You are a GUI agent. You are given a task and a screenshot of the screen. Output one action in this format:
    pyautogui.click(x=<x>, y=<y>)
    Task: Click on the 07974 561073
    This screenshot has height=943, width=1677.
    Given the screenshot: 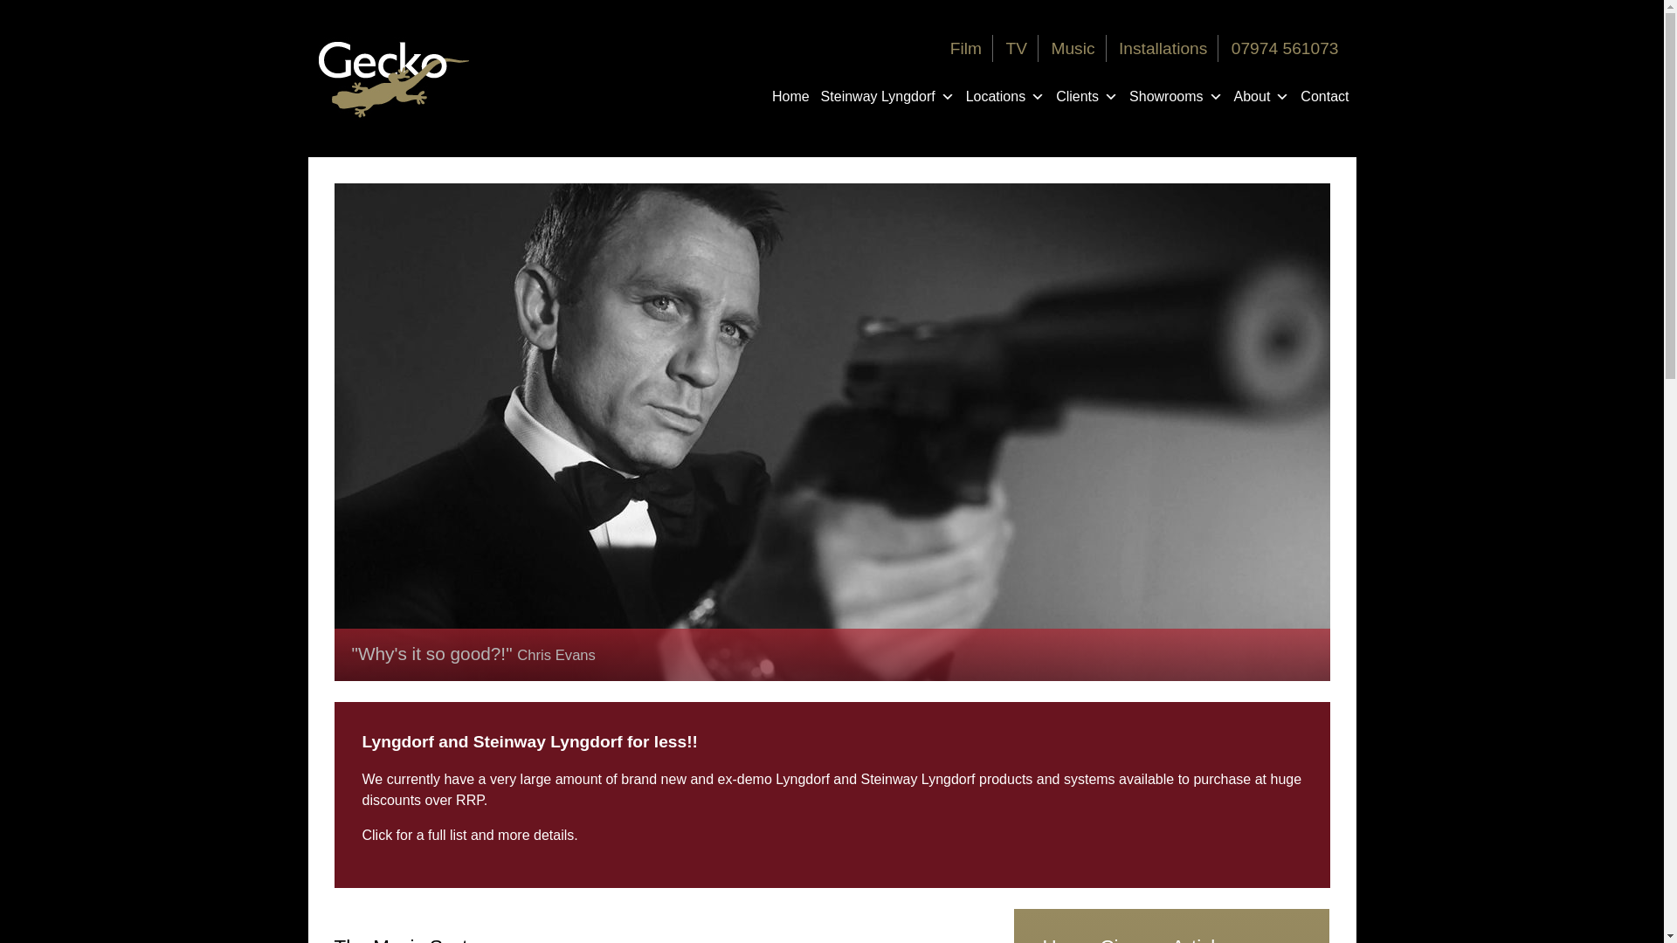 What is the action you would take?
    pyautogui.click(x=1284, y=48)
    